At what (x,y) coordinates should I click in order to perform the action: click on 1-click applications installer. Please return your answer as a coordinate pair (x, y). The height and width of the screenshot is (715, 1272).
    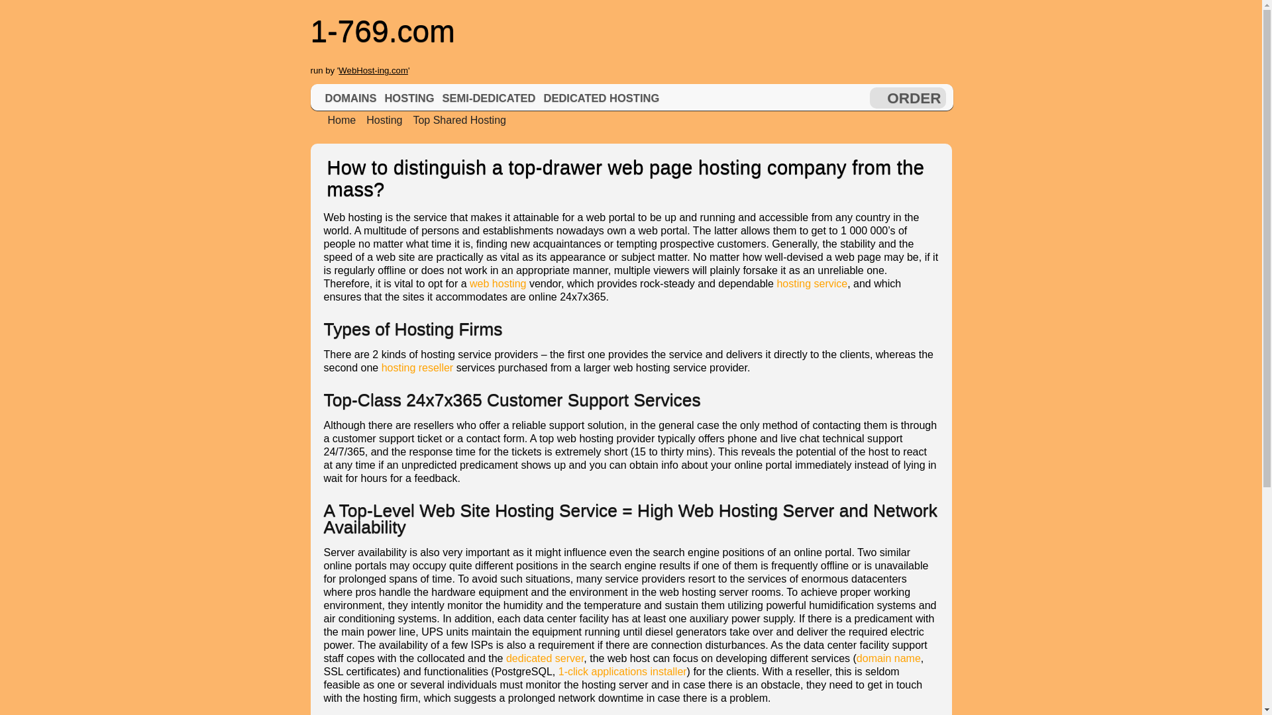
    Looking at the image, I should click on (622, 671).